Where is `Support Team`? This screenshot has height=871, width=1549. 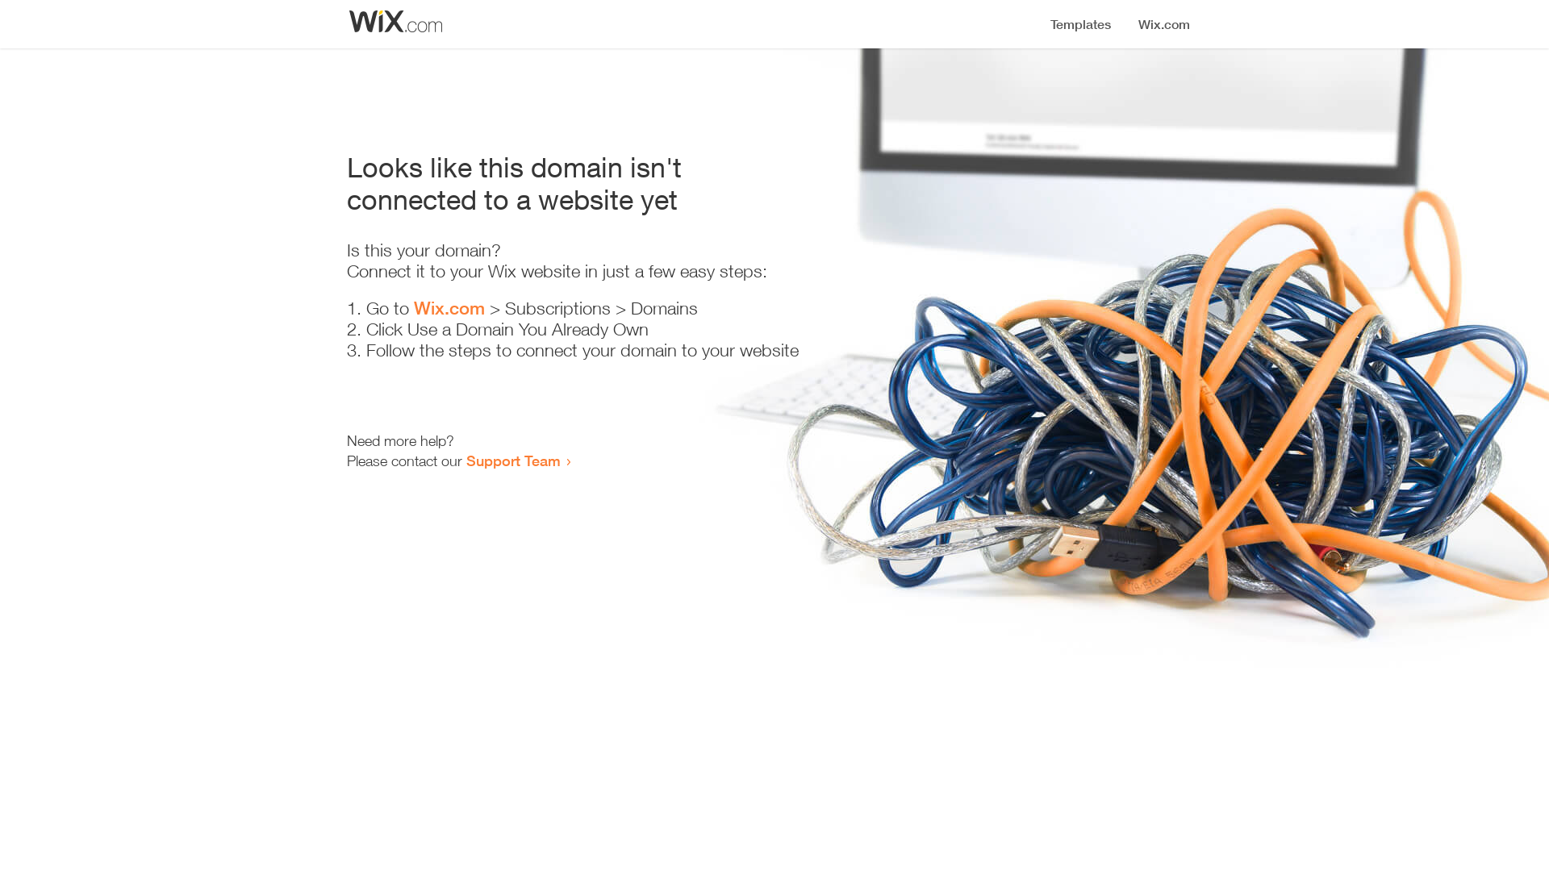 Support Team is located at coordinates (513, 461).